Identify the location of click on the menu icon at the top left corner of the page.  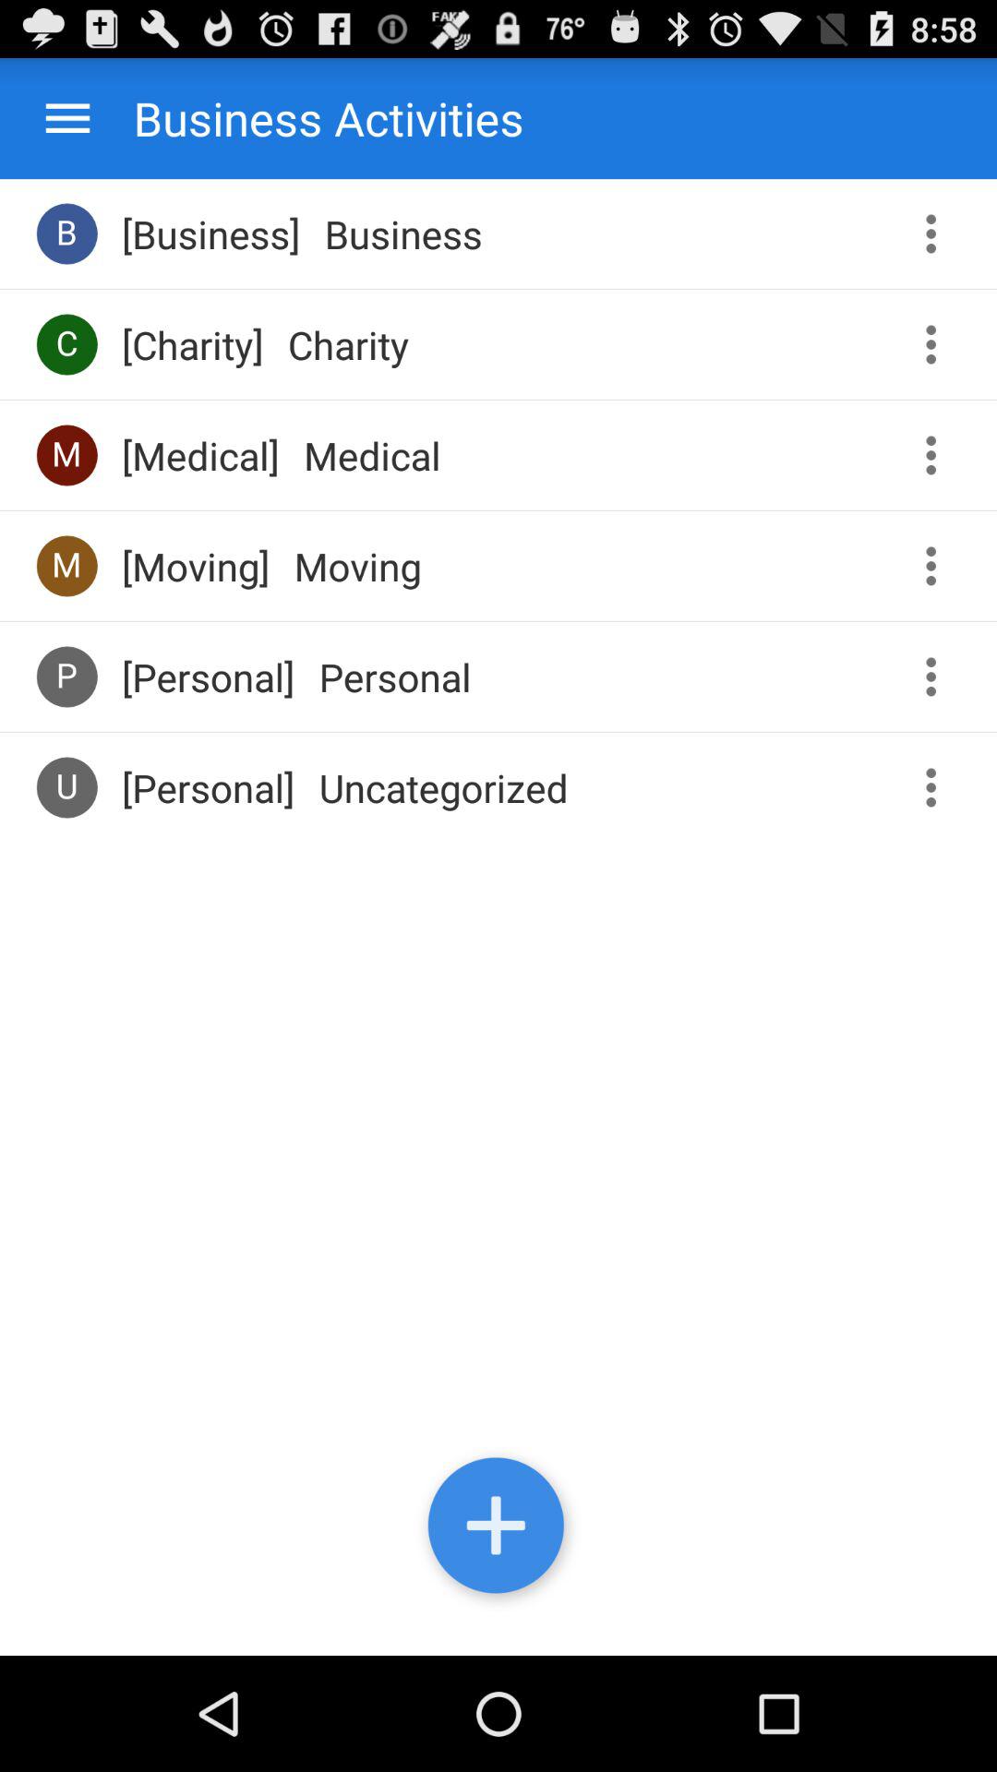
(67, 118).